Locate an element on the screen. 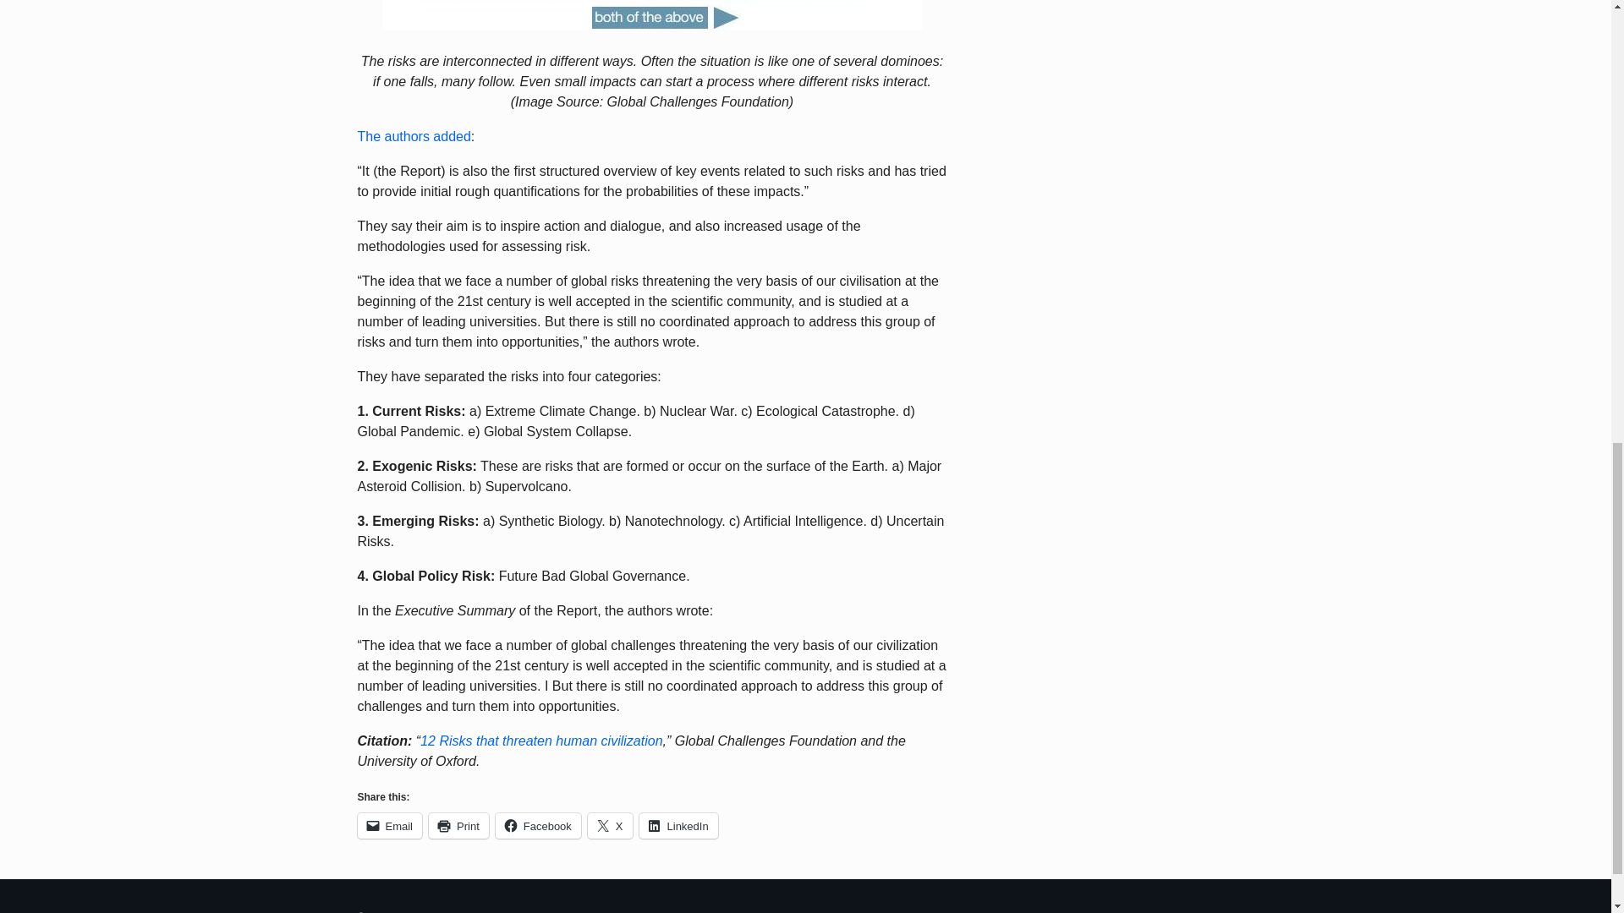  Click to share on Facebook is located at coordinates (538, 826).